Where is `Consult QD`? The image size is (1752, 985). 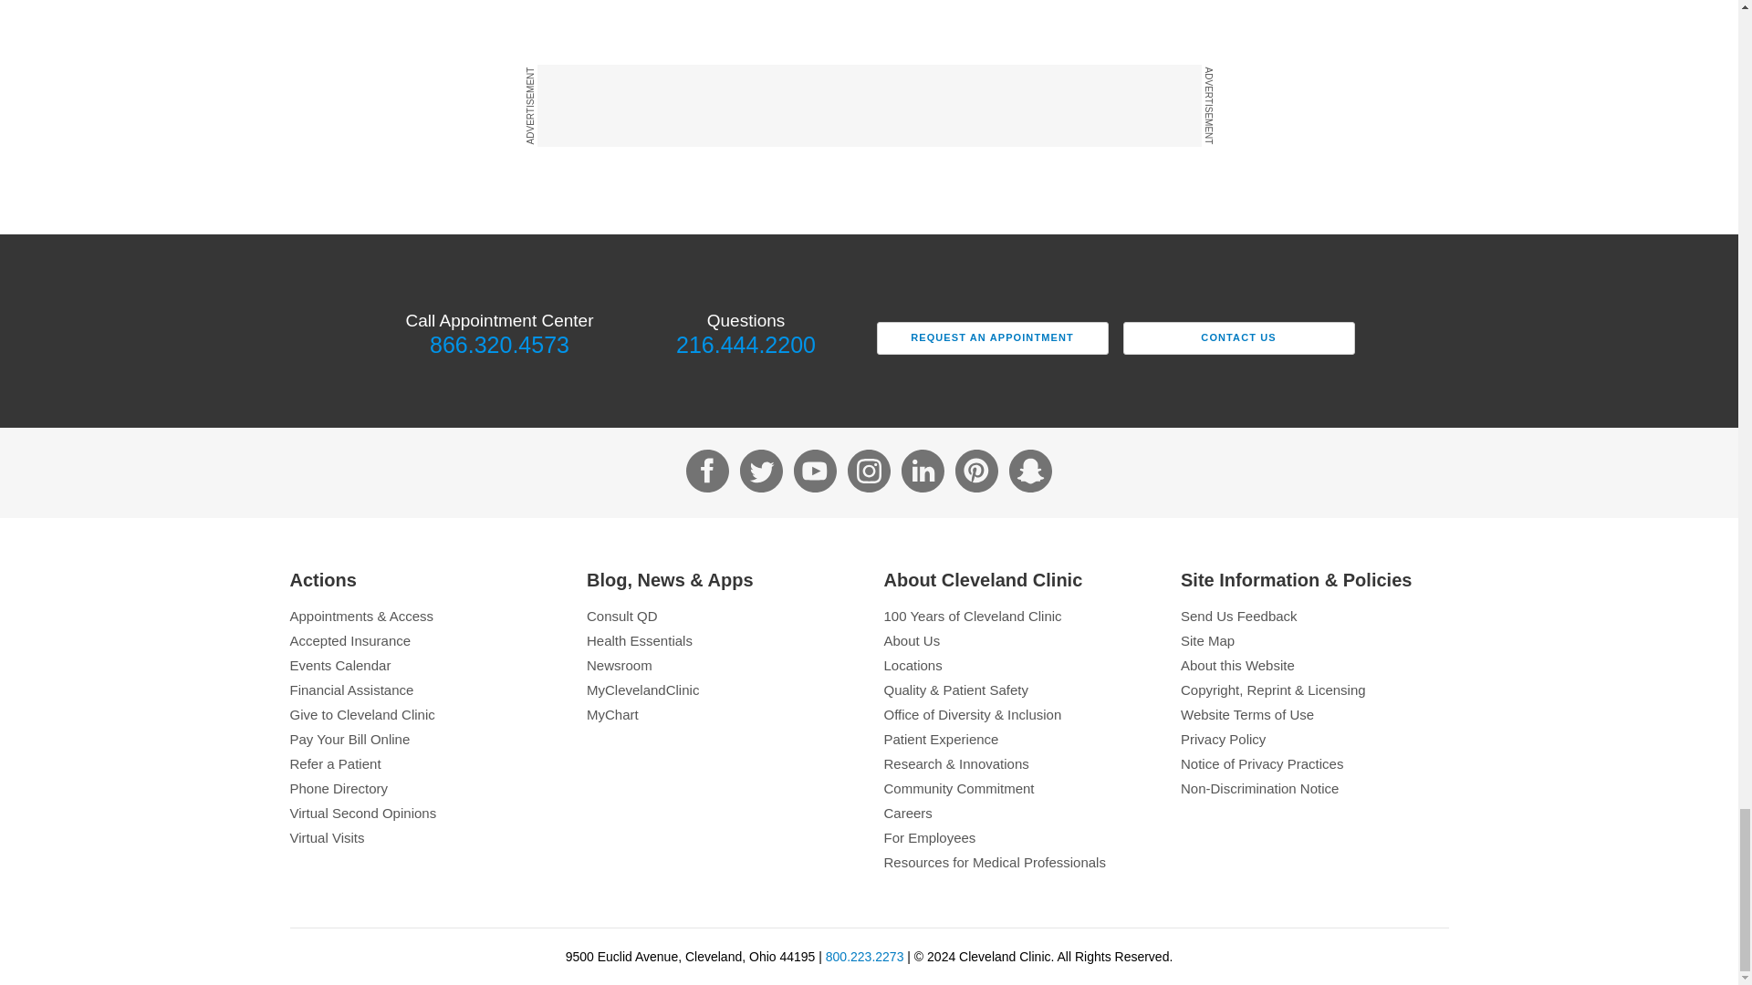 Consult QD is located at coordinates (721, 616).